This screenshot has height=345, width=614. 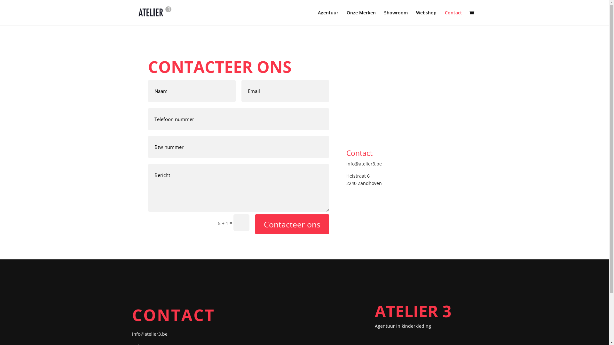 I want to click on Webshop, so click(x=426, y=18).